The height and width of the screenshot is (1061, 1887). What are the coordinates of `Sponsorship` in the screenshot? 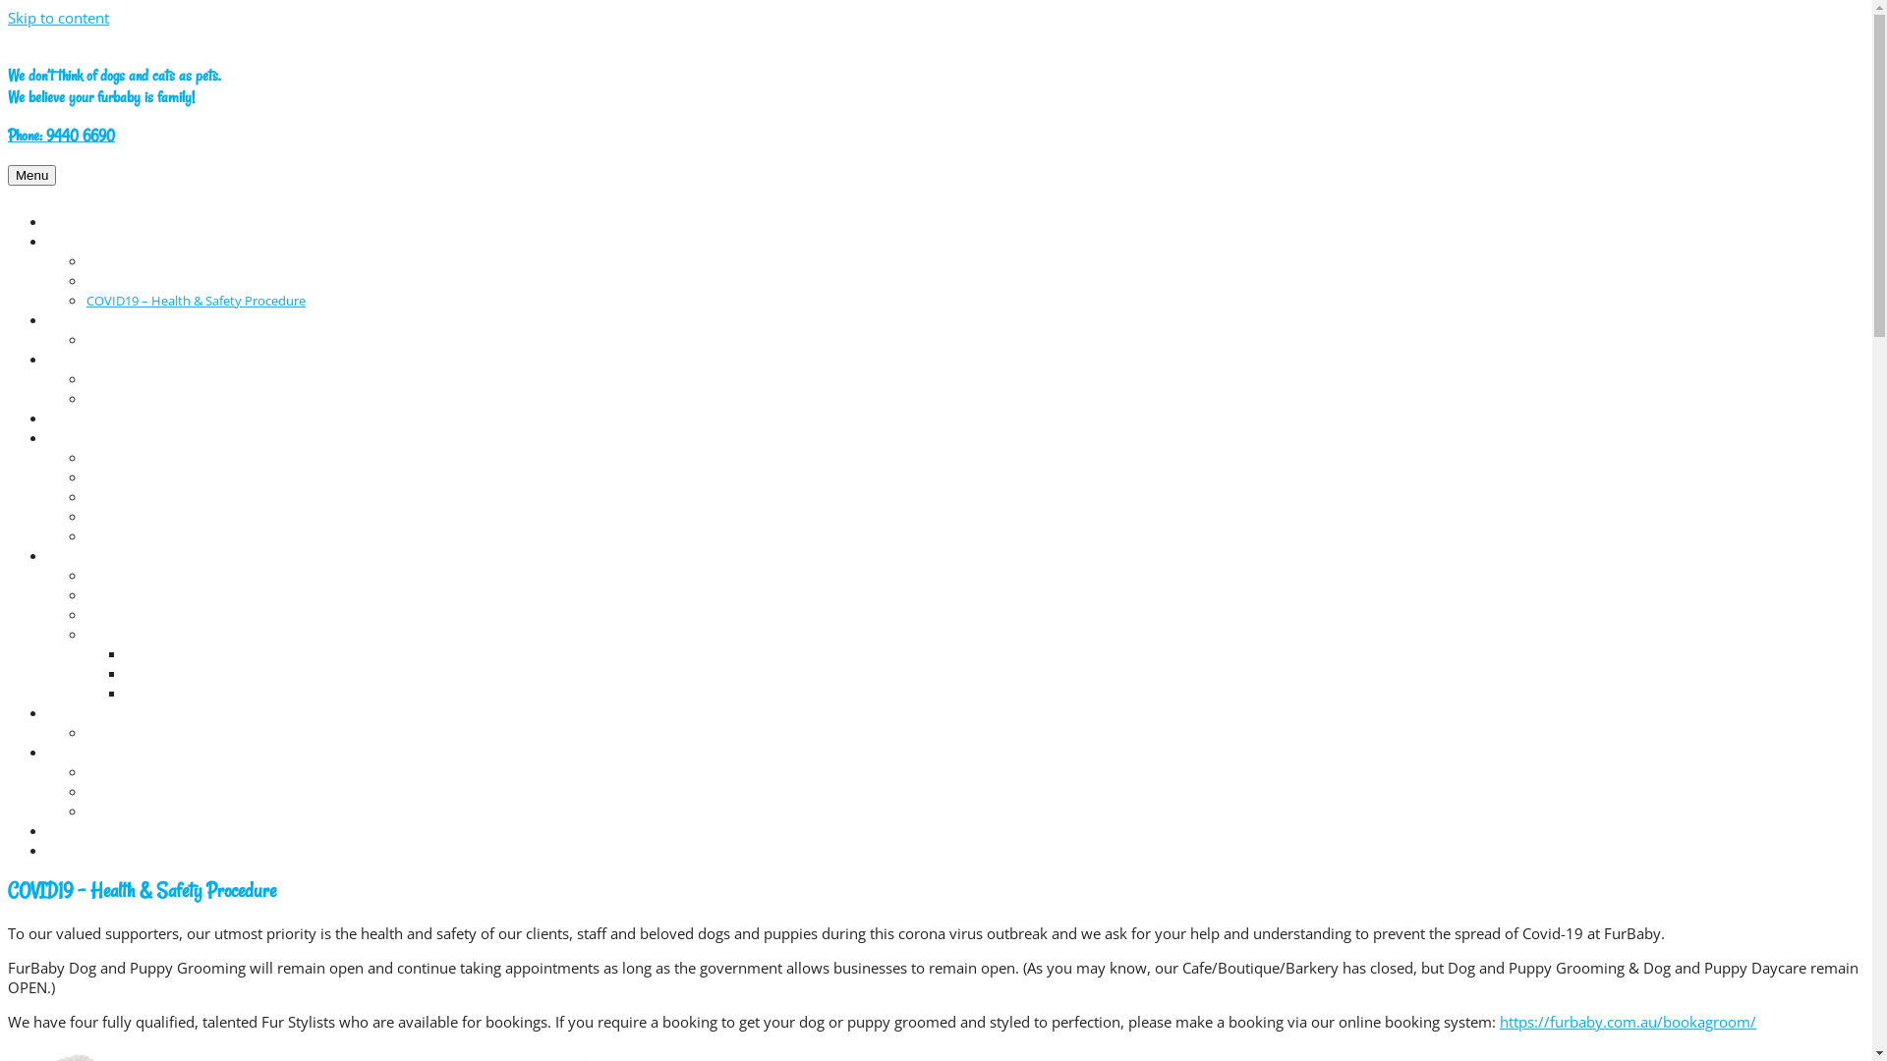 It's located at (124, 811).